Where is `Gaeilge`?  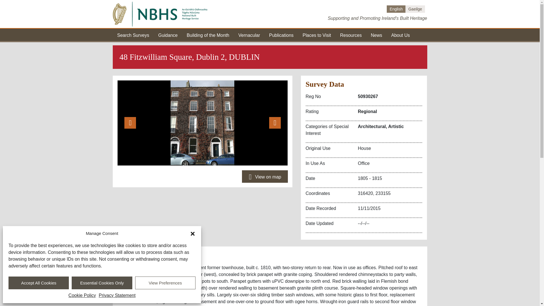
Gaeilge is located at coordinates (415, 9).